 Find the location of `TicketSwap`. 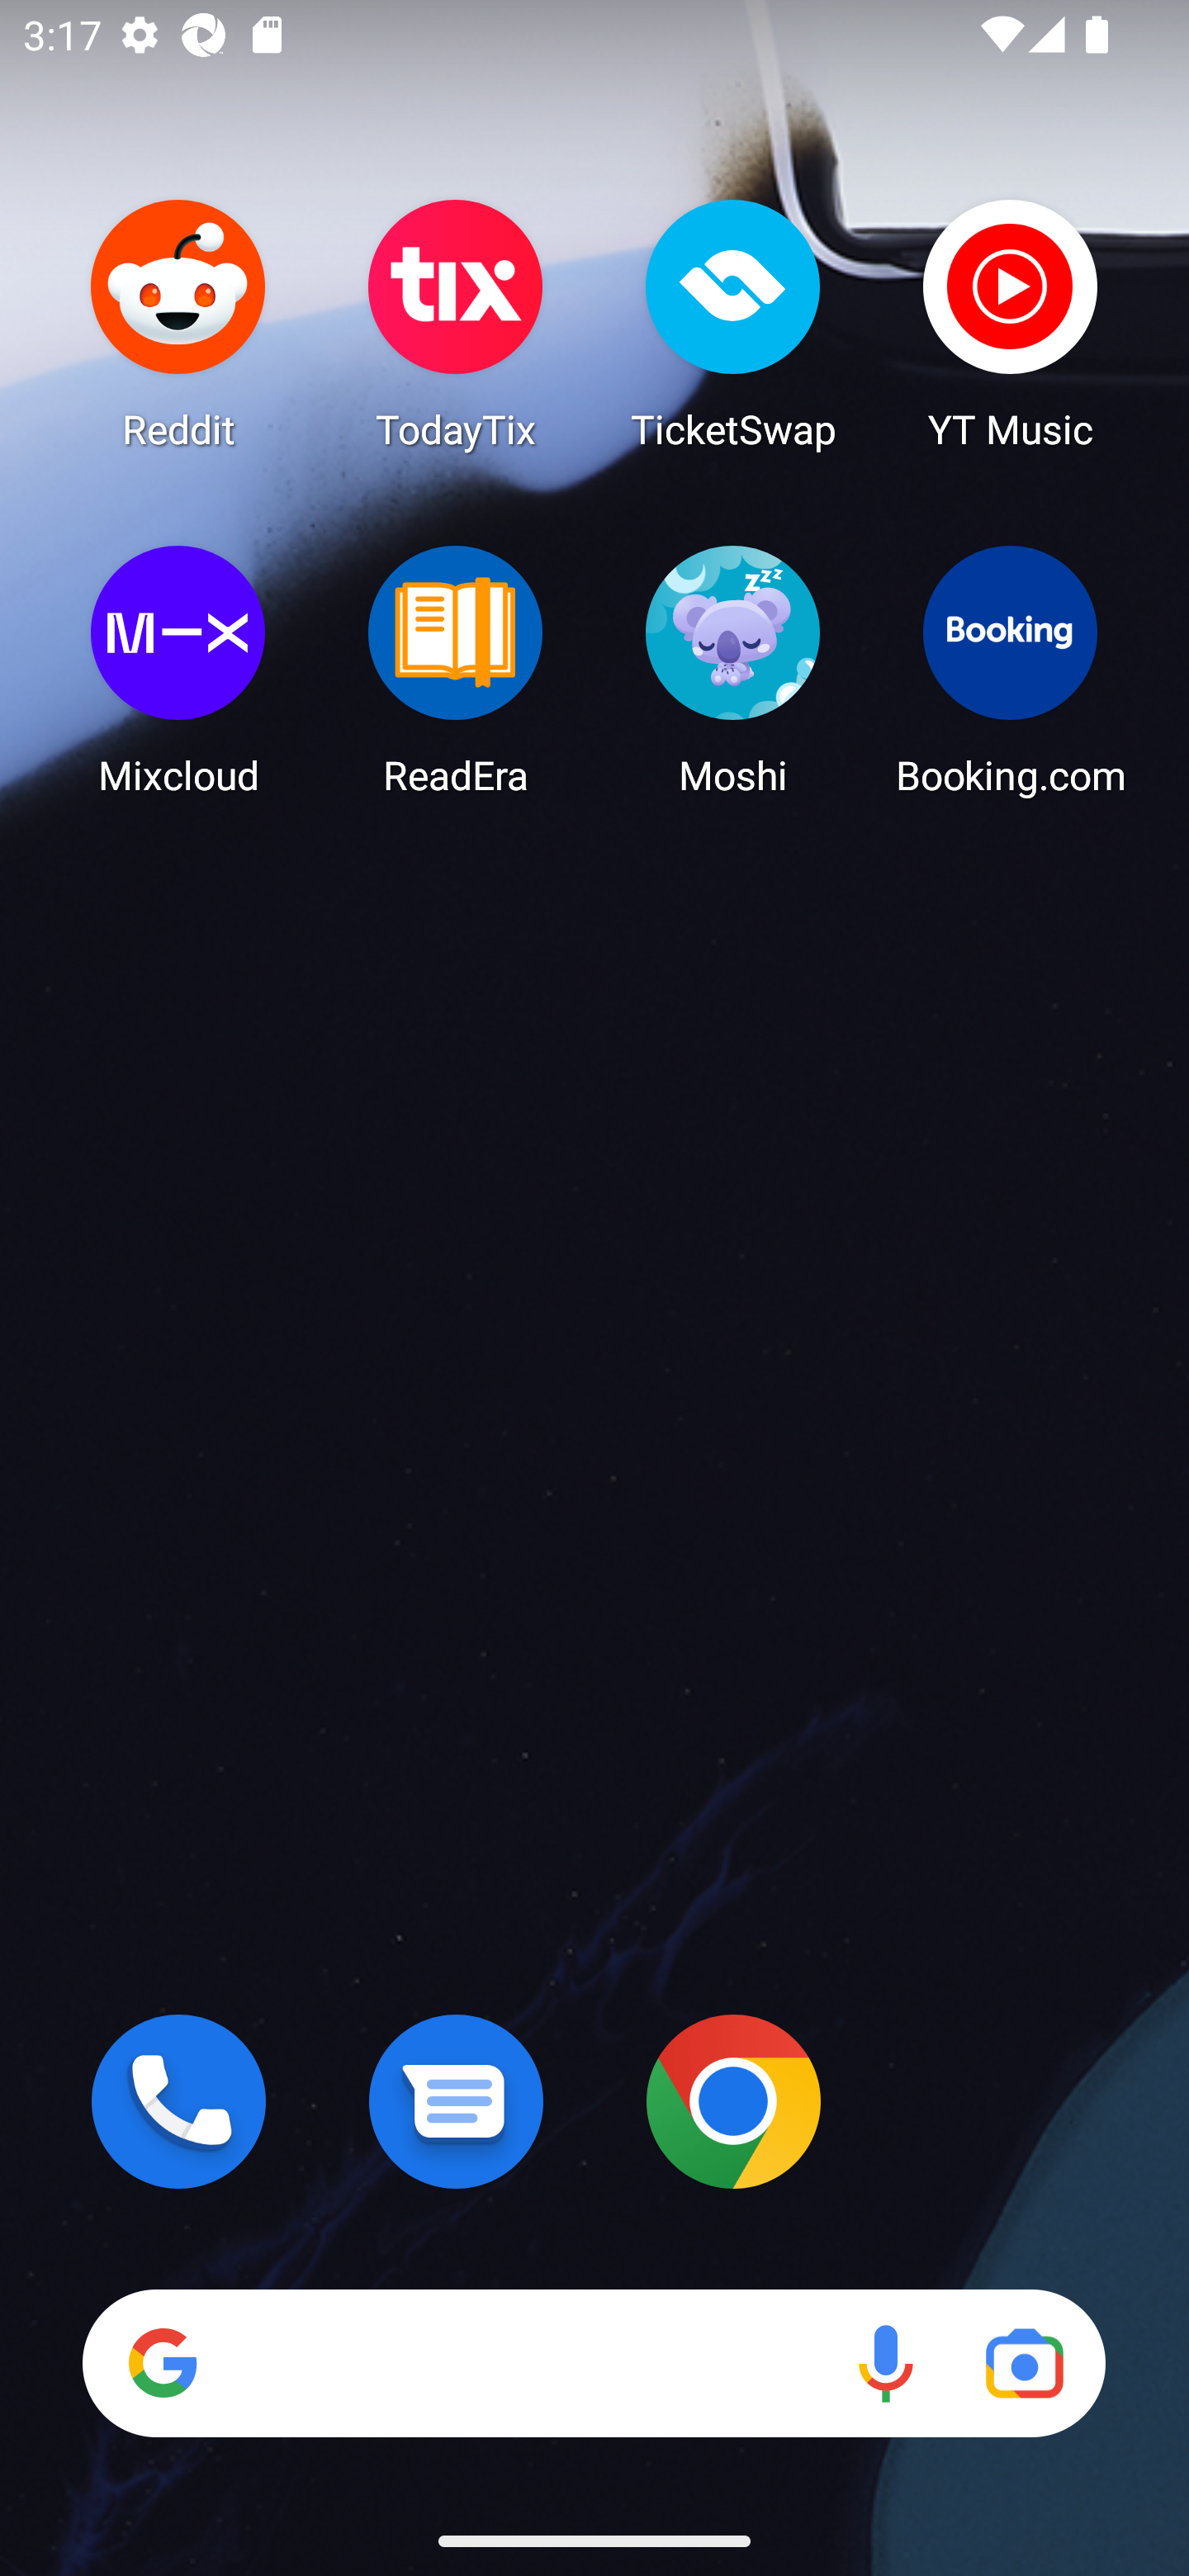

TicketSwap is located at coordinates (733, 324).